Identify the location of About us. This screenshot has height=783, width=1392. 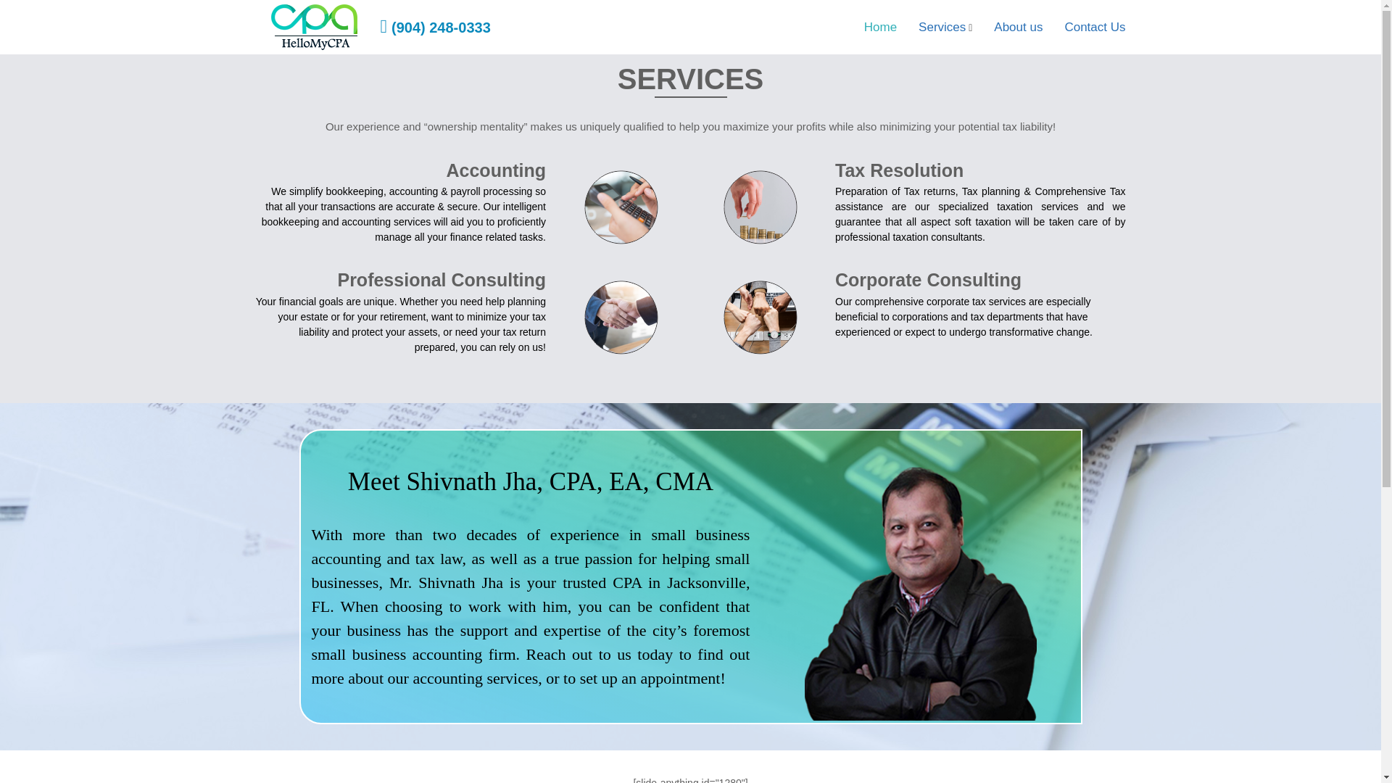
(1018, 28).